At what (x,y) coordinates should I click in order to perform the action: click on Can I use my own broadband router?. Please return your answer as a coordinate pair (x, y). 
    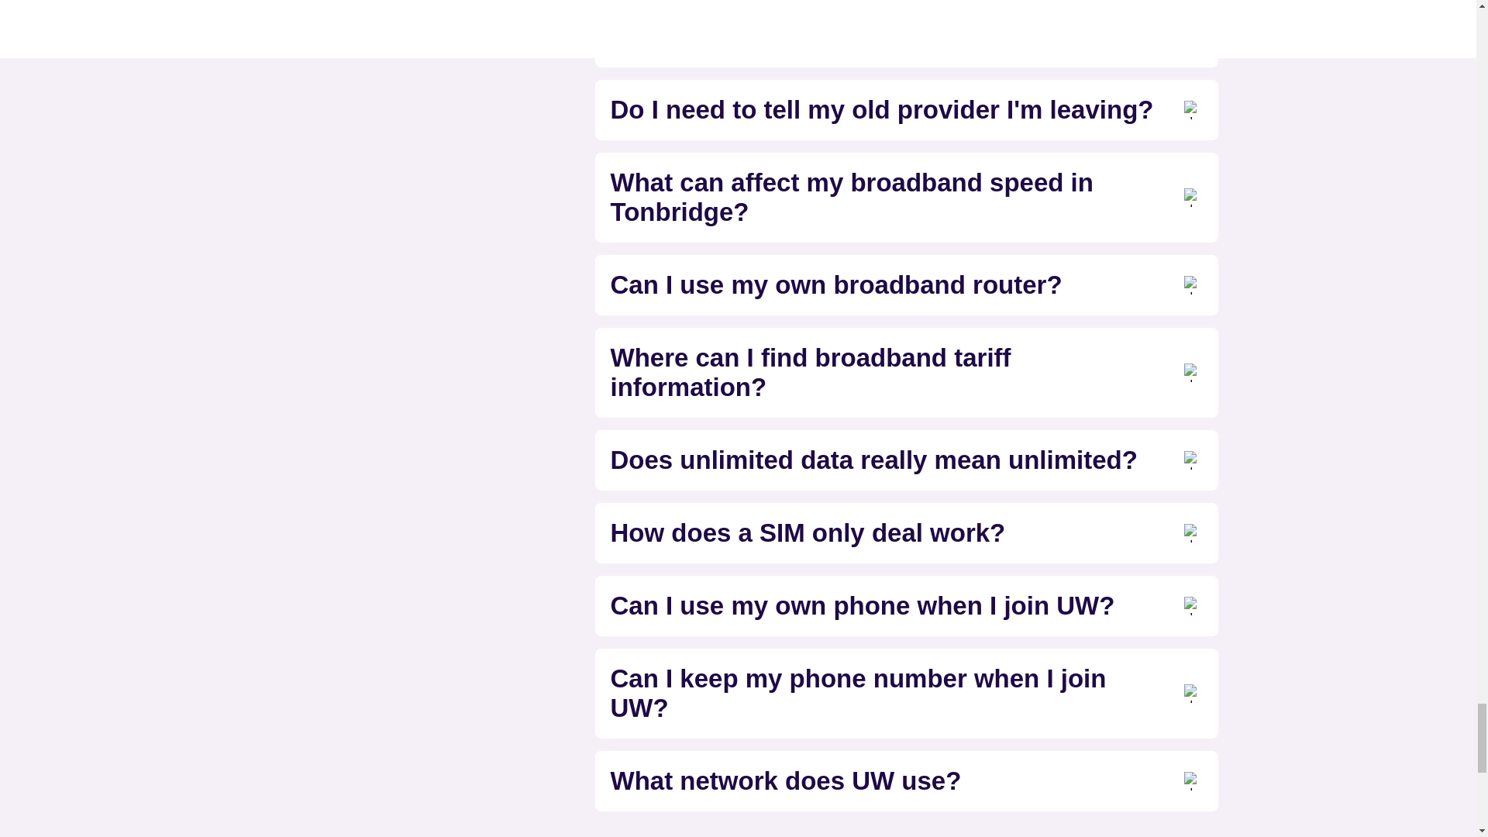
    Looking at the image, I should click on (906, 284).